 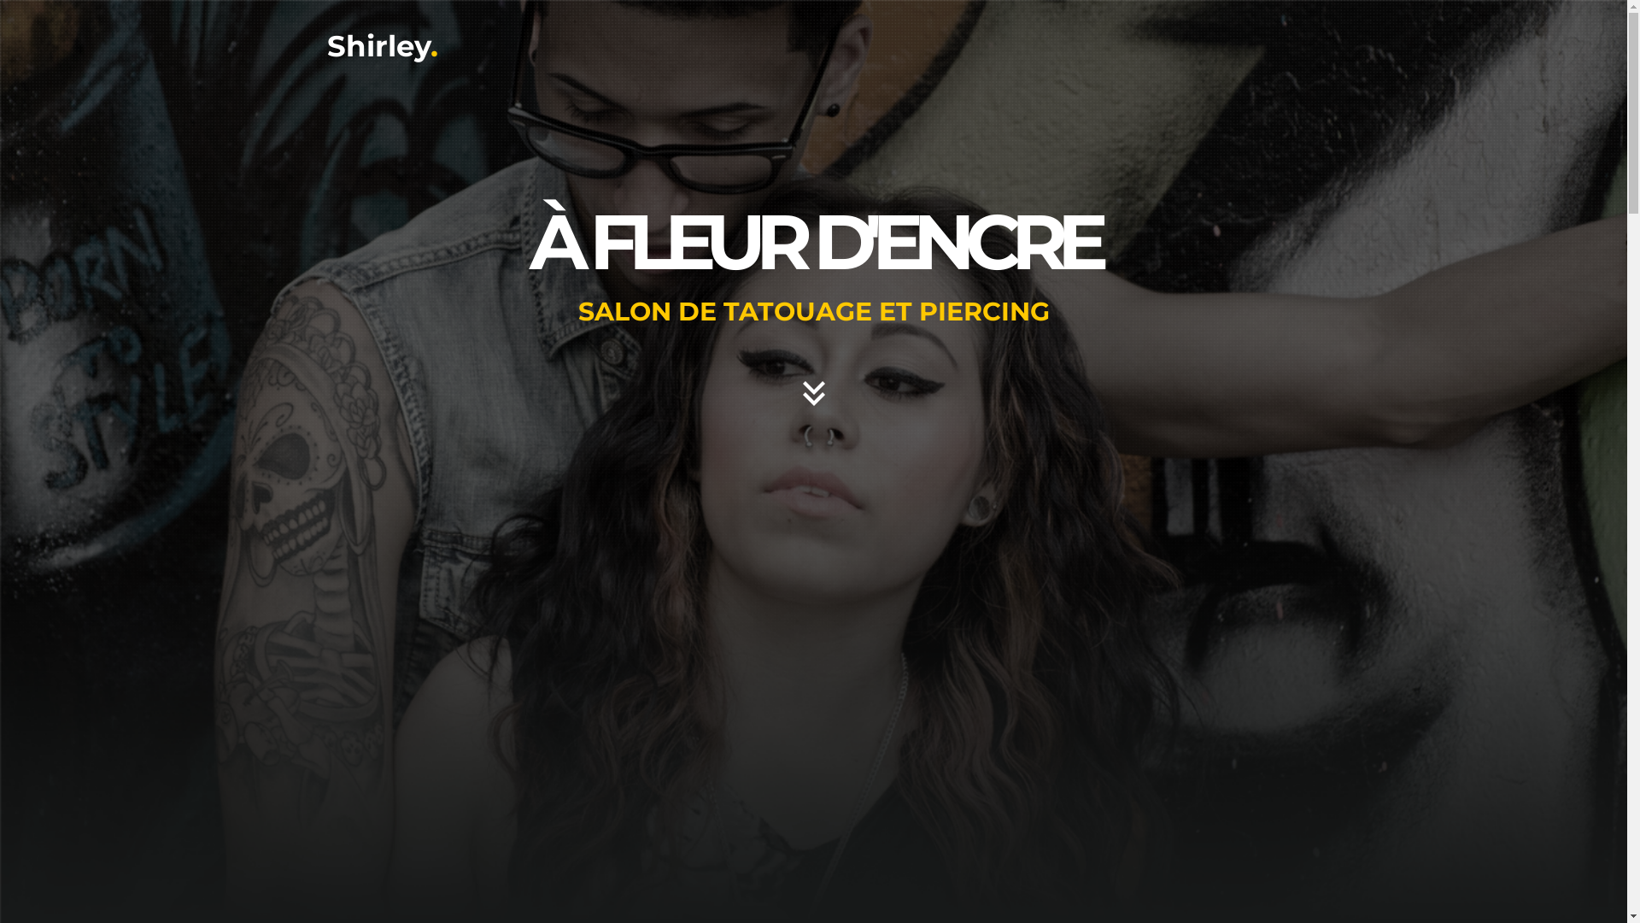 I want to click on Scroll down, so click(x=813, y=202).